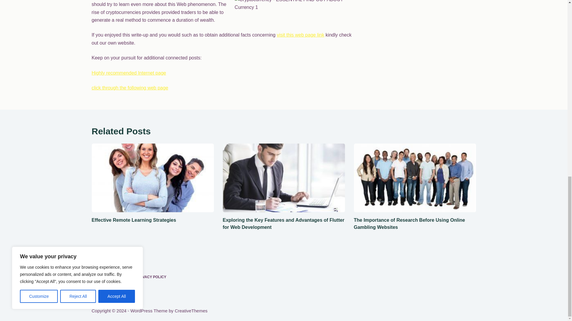 The width and height of the screenshot is (572, 321). I want to click on click through the following web page, so click(130, 88).